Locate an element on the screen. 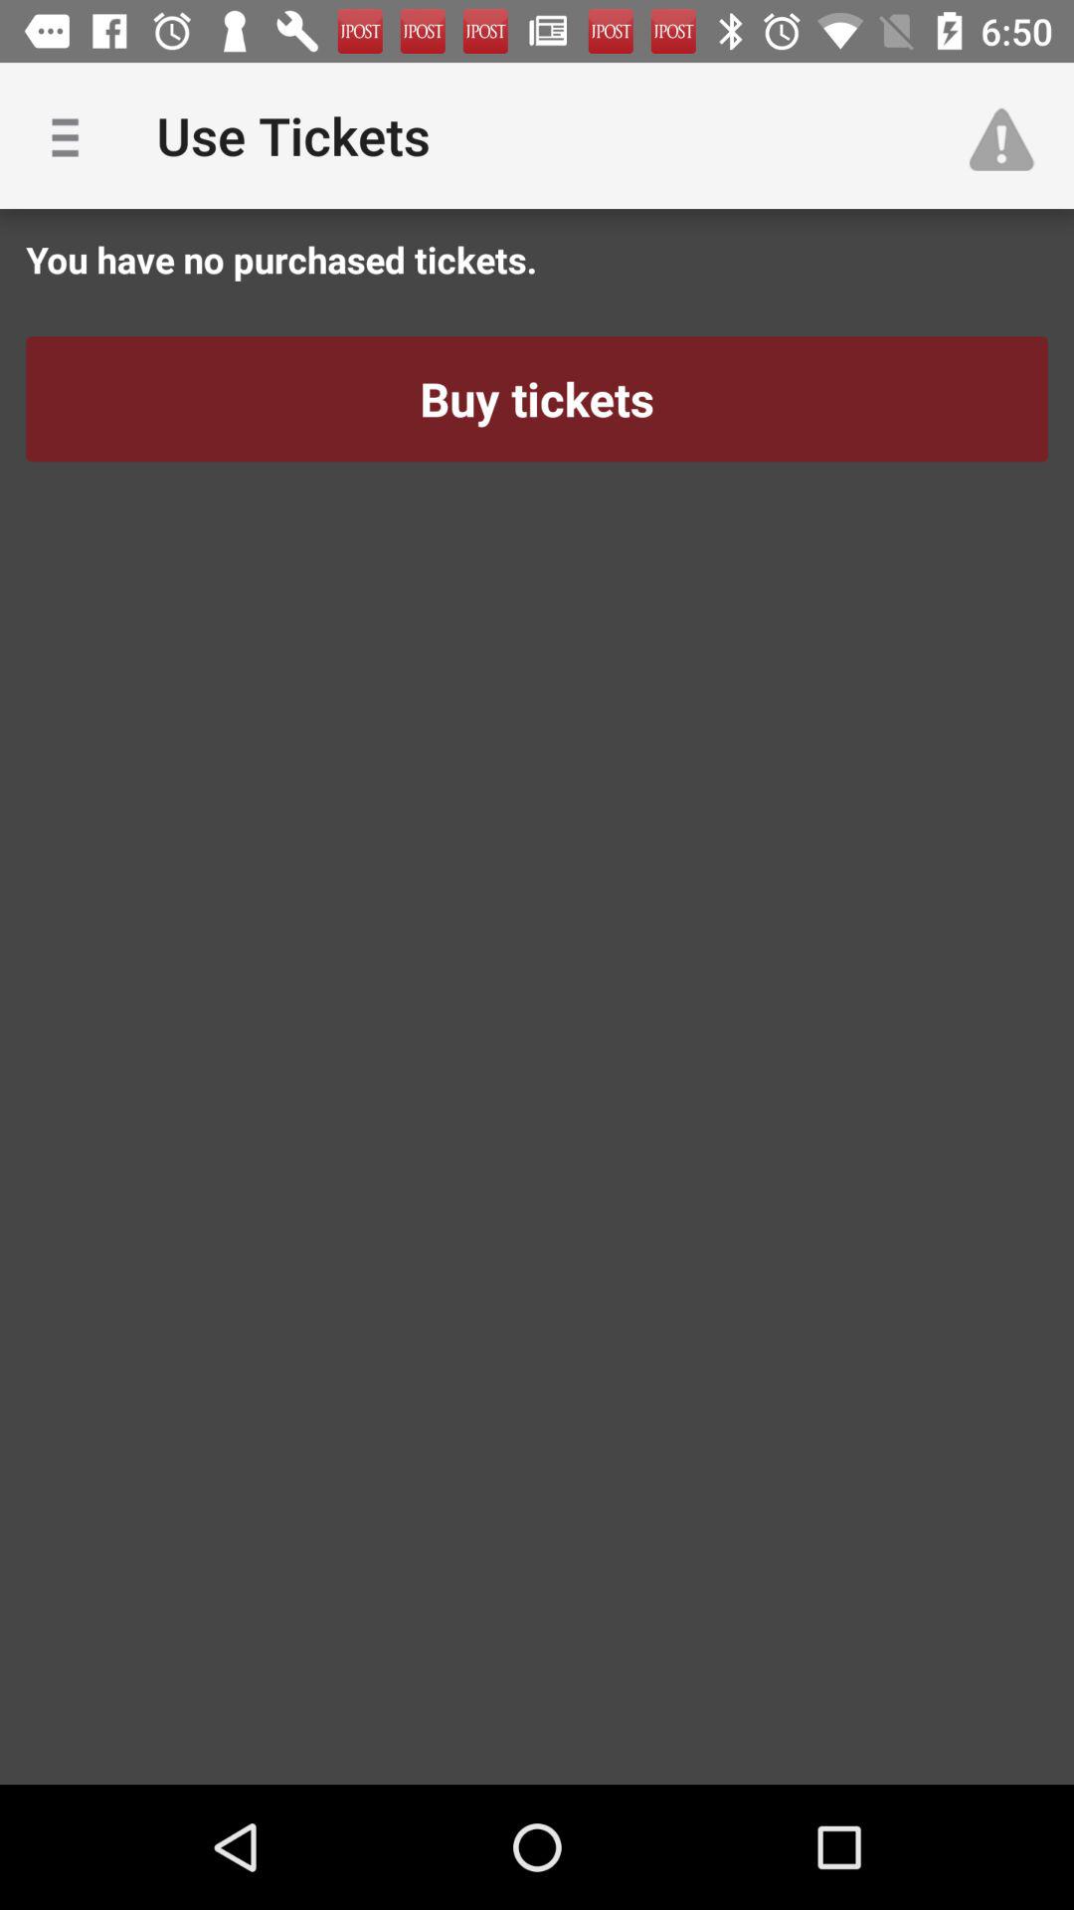  turn off icon to the left of the use tickets icon is located at coordinates (73, 135).